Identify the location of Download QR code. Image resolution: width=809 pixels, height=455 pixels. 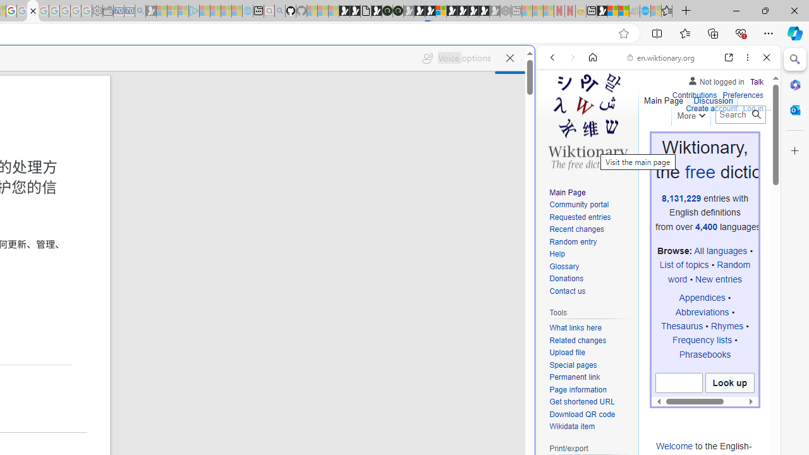
(583, 415).